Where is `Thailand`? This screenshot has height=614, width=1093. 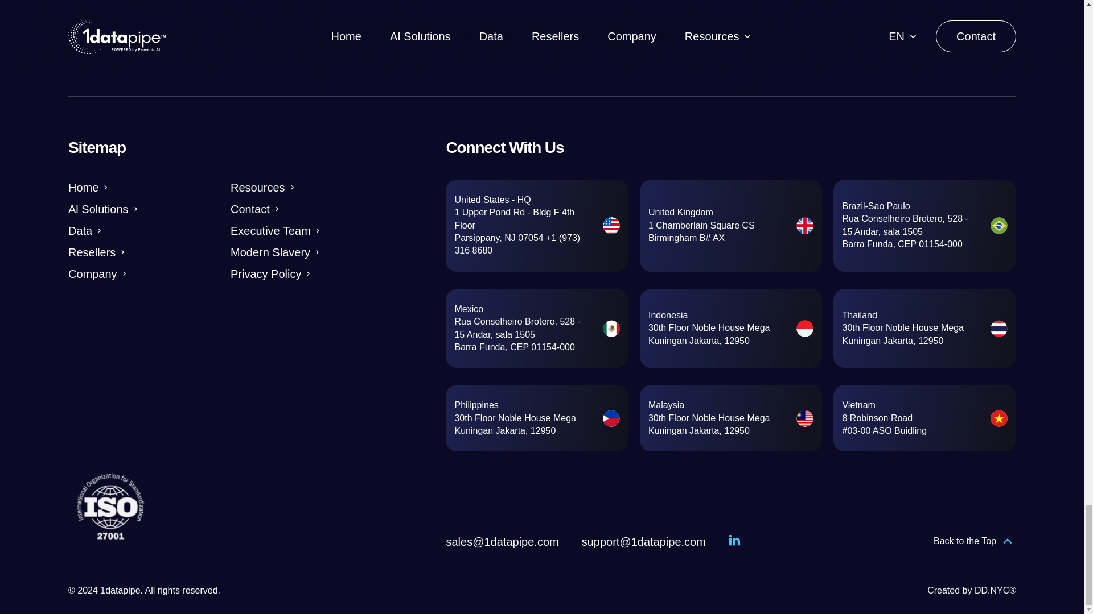 Thailand is located at coordinates (858, 315).